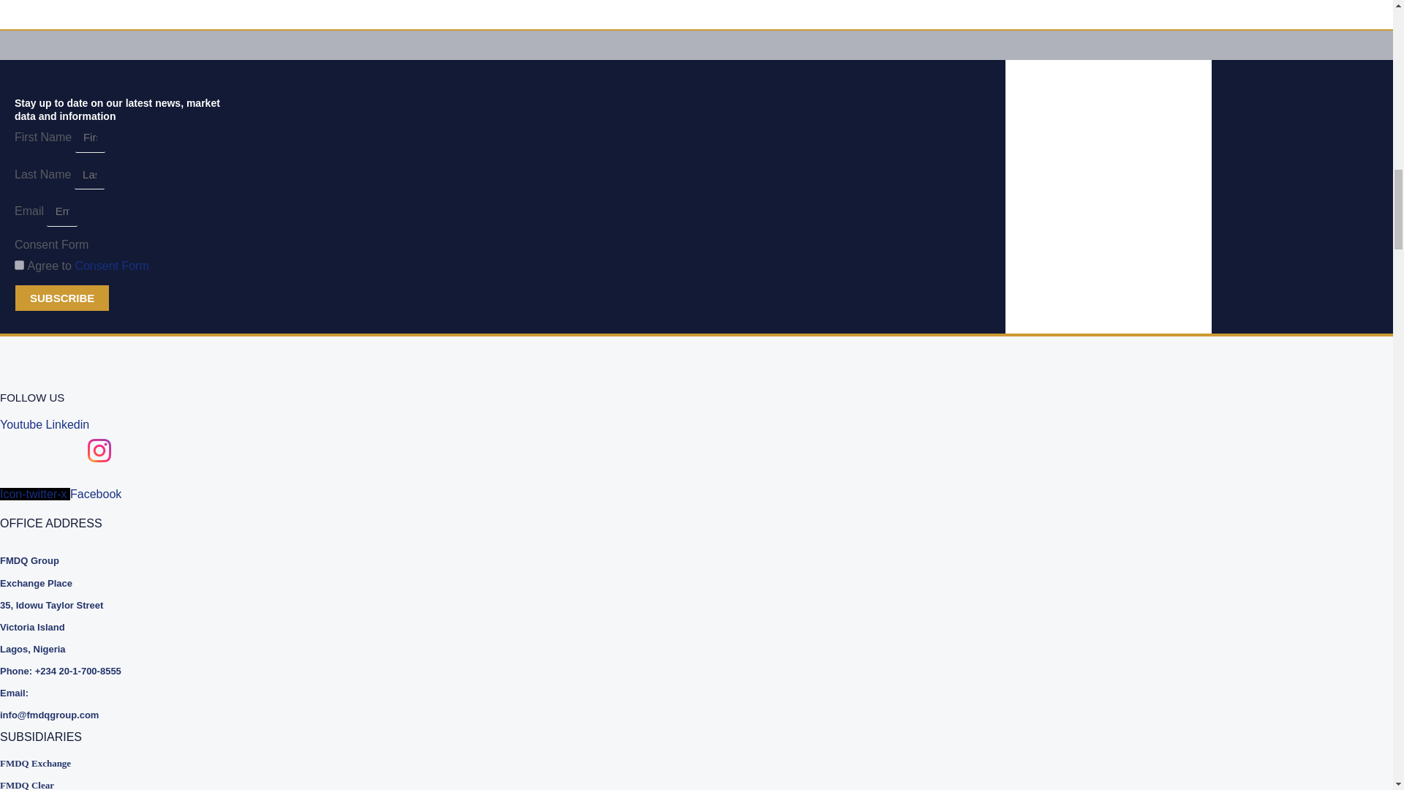  What do you see at coordinates (95, 494) in the screenshot?
I see `Facebook` at bounding box center [95, 494].